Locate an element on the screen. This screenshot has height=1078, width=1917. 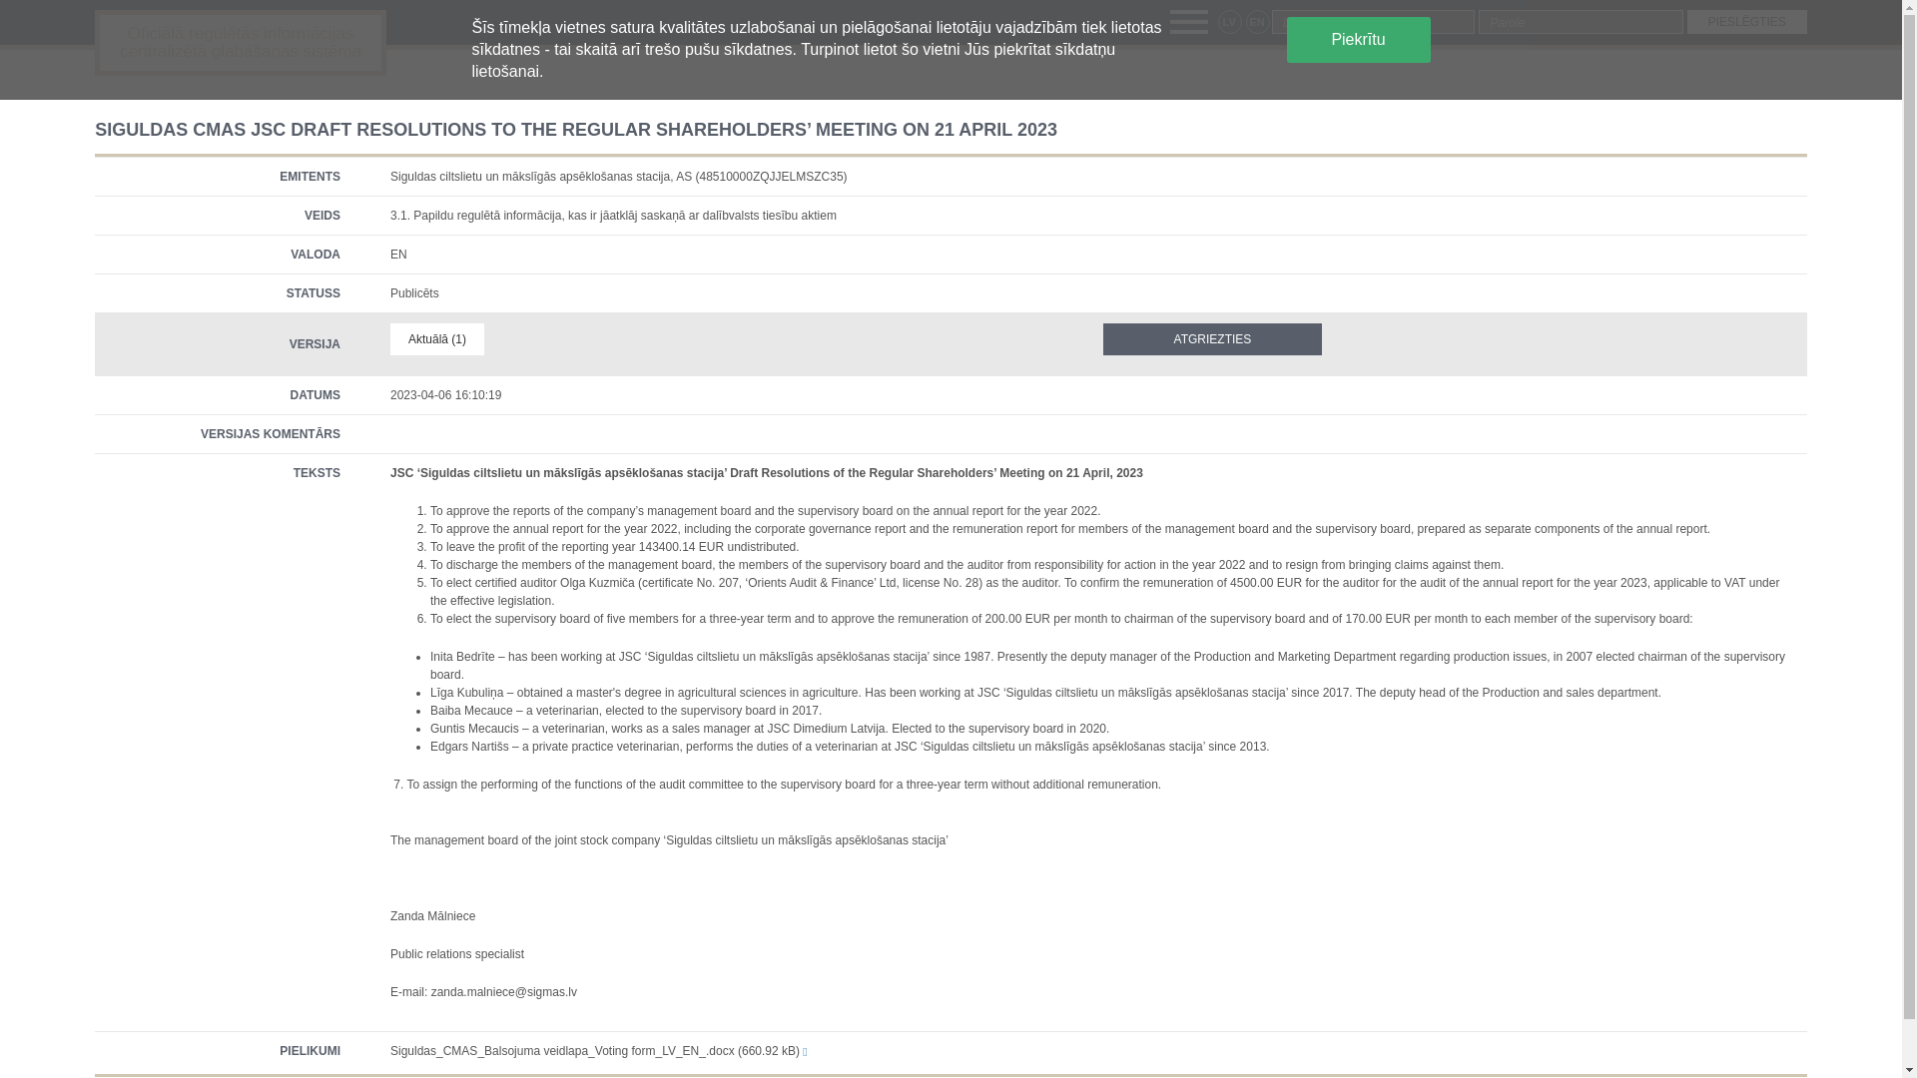
Menu is located at coordinates (1188, 21).